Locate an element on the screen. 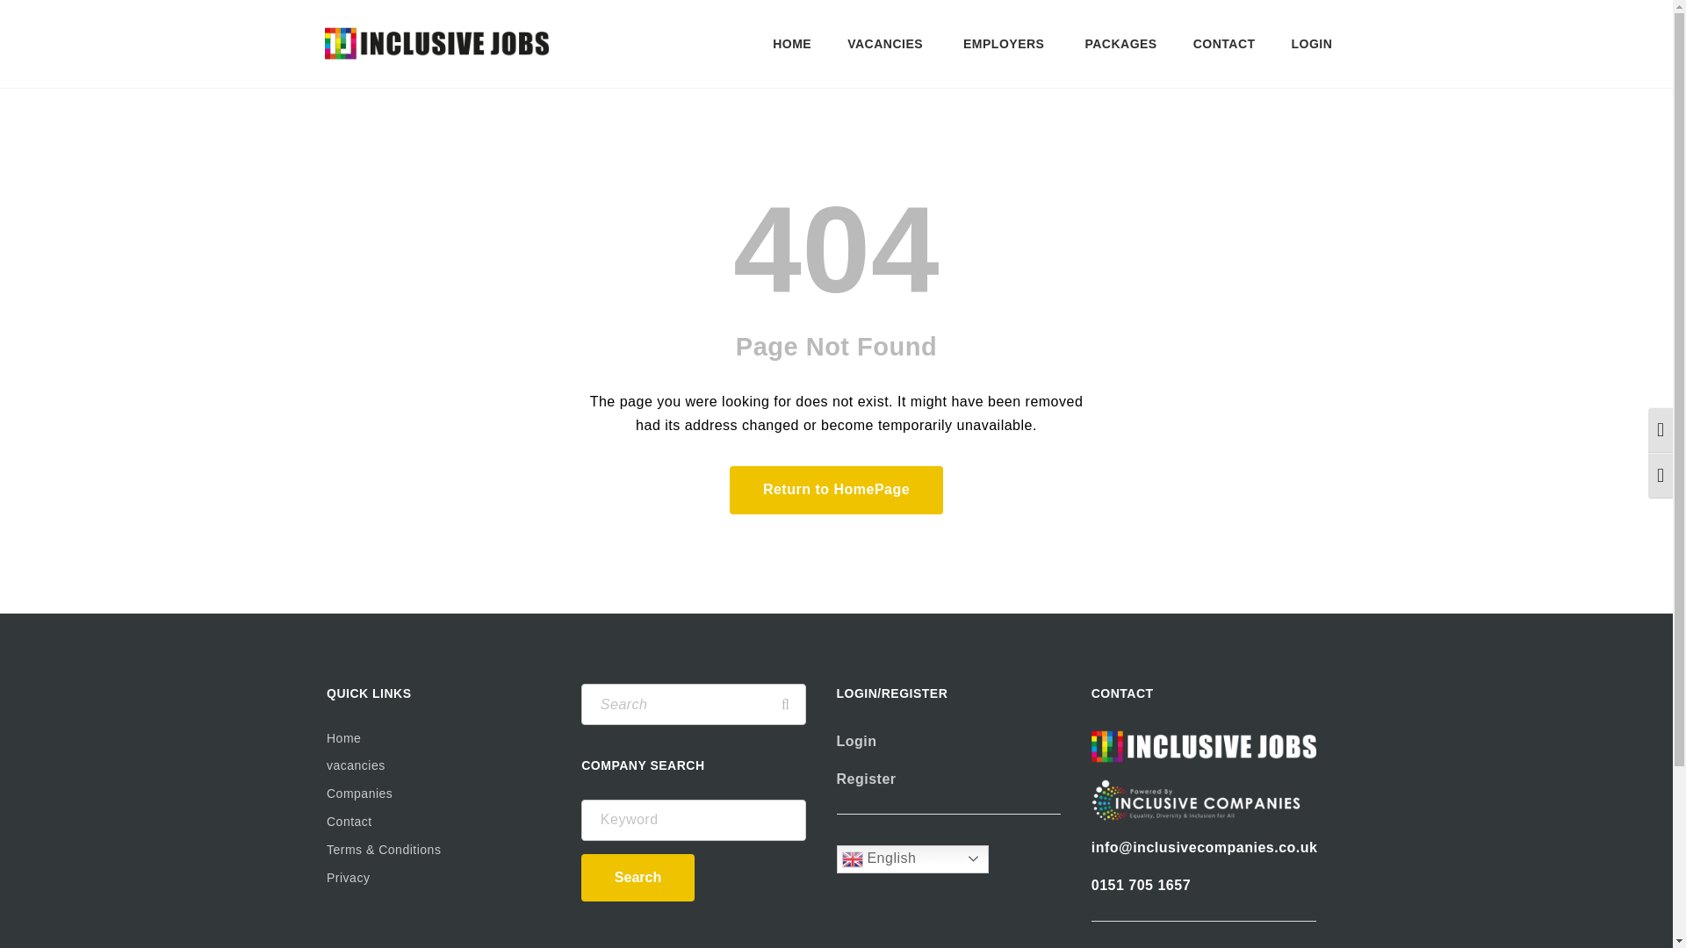 The width and height of the screenshot is (1686, 948). vacancies is located at coordinates (439, 765).